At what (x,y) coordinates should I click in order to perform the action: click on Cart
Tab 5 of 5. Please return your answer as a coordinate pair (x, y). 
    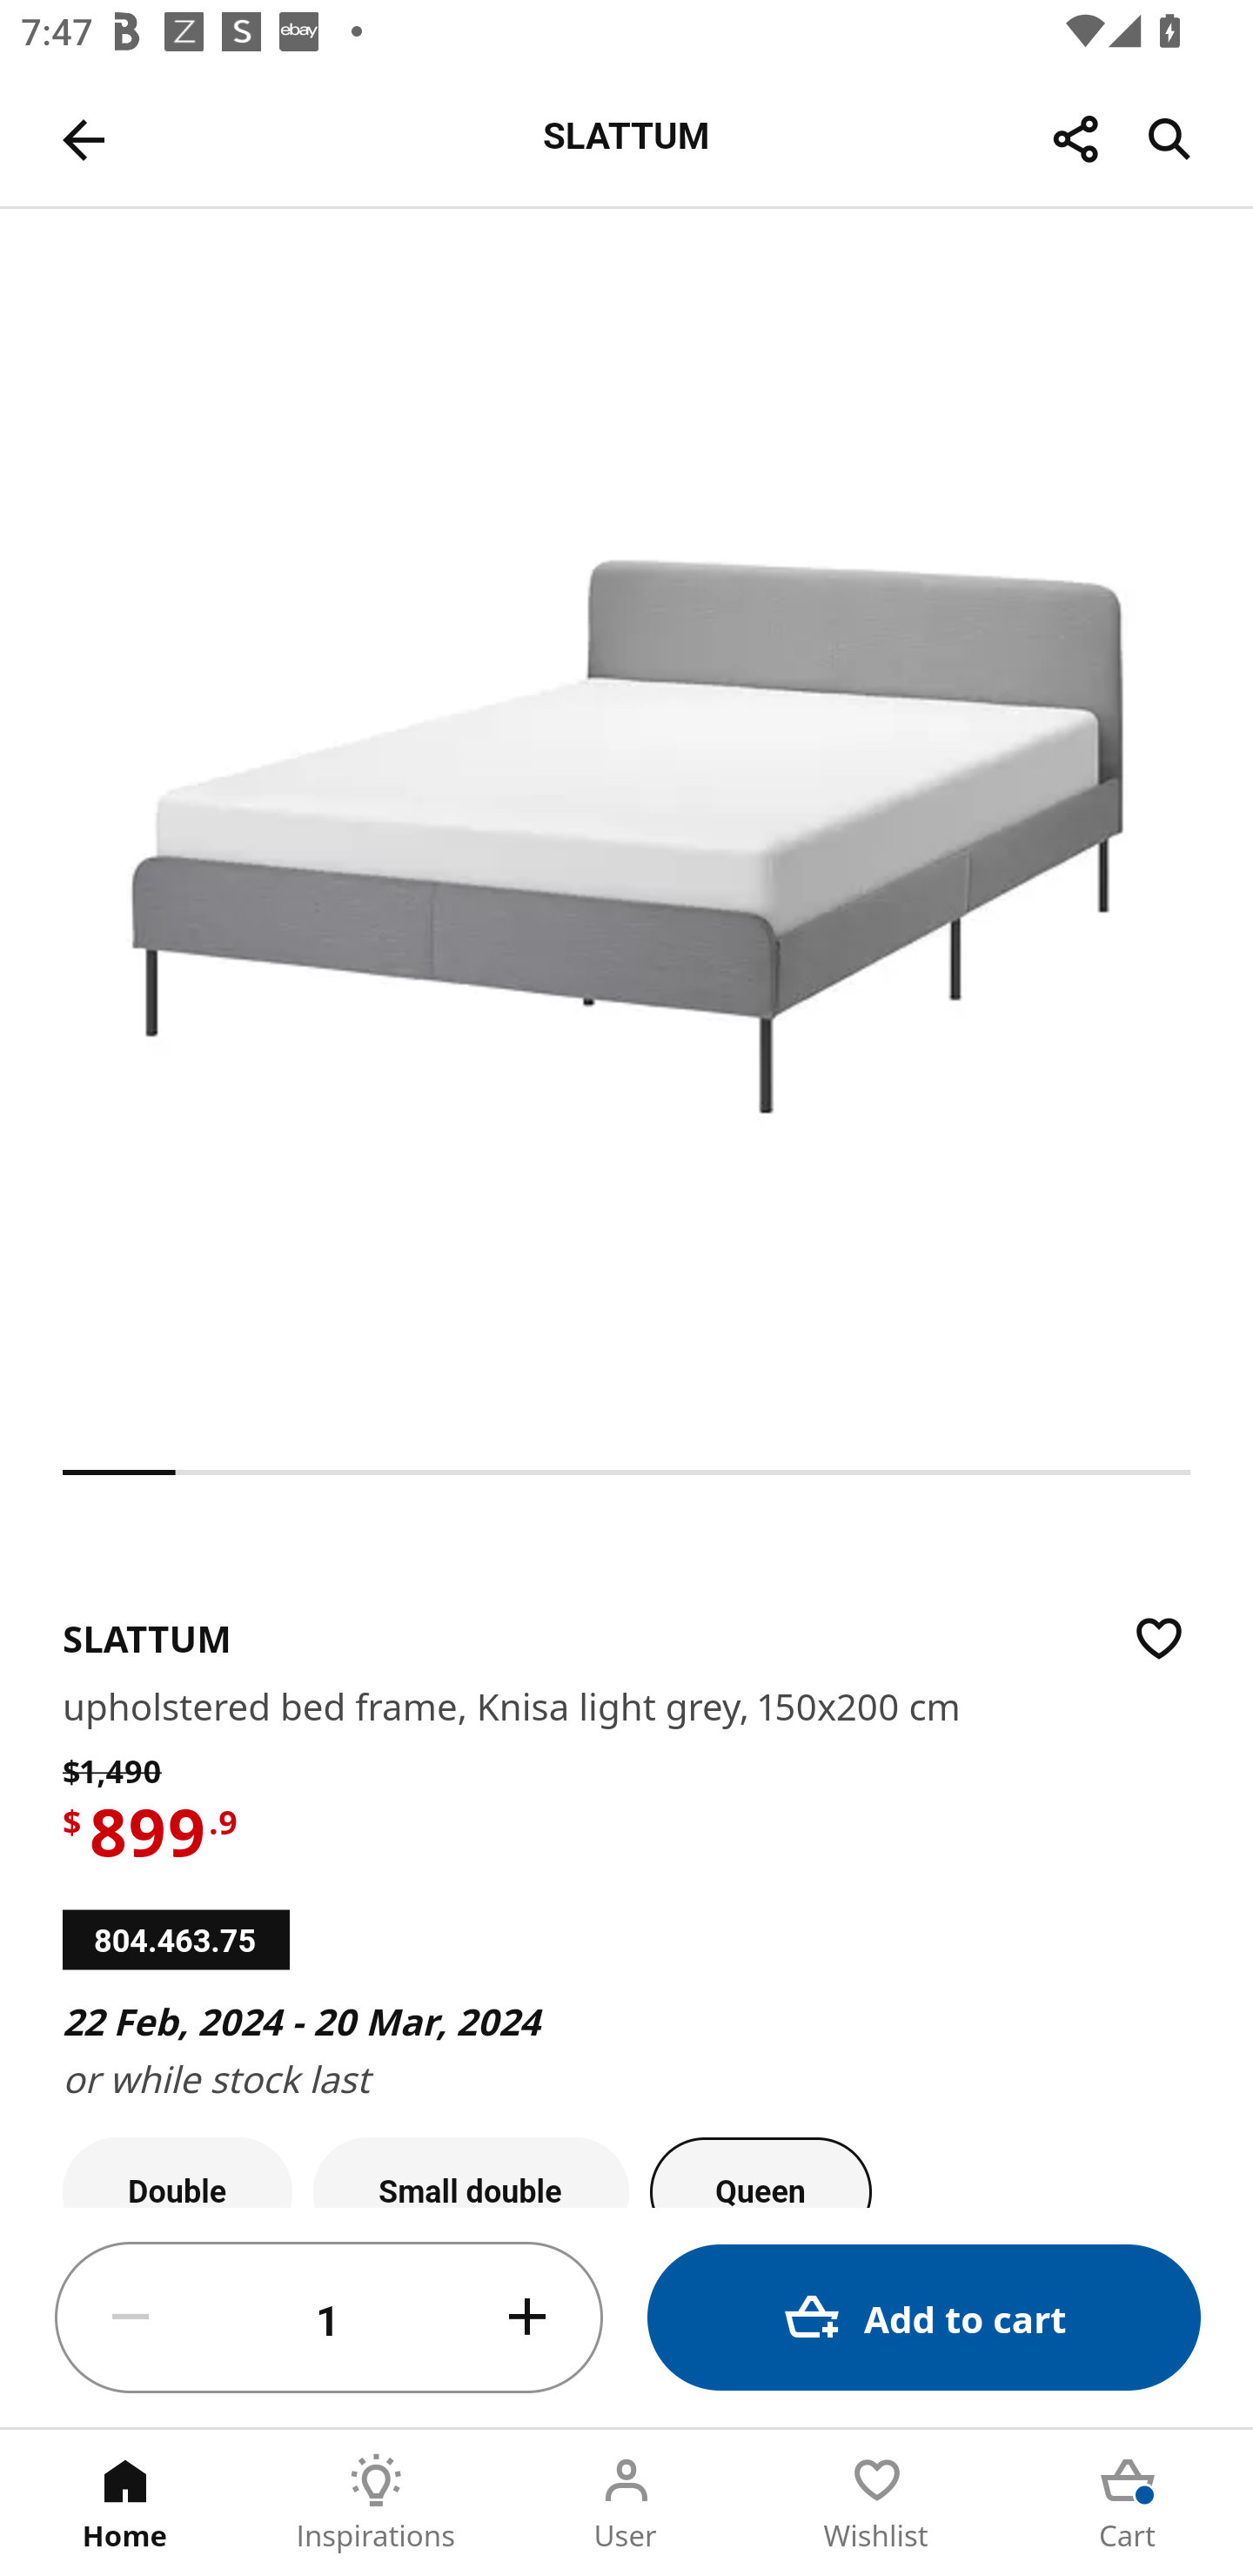
    Looking at the image, I should click on (1128, 2503).